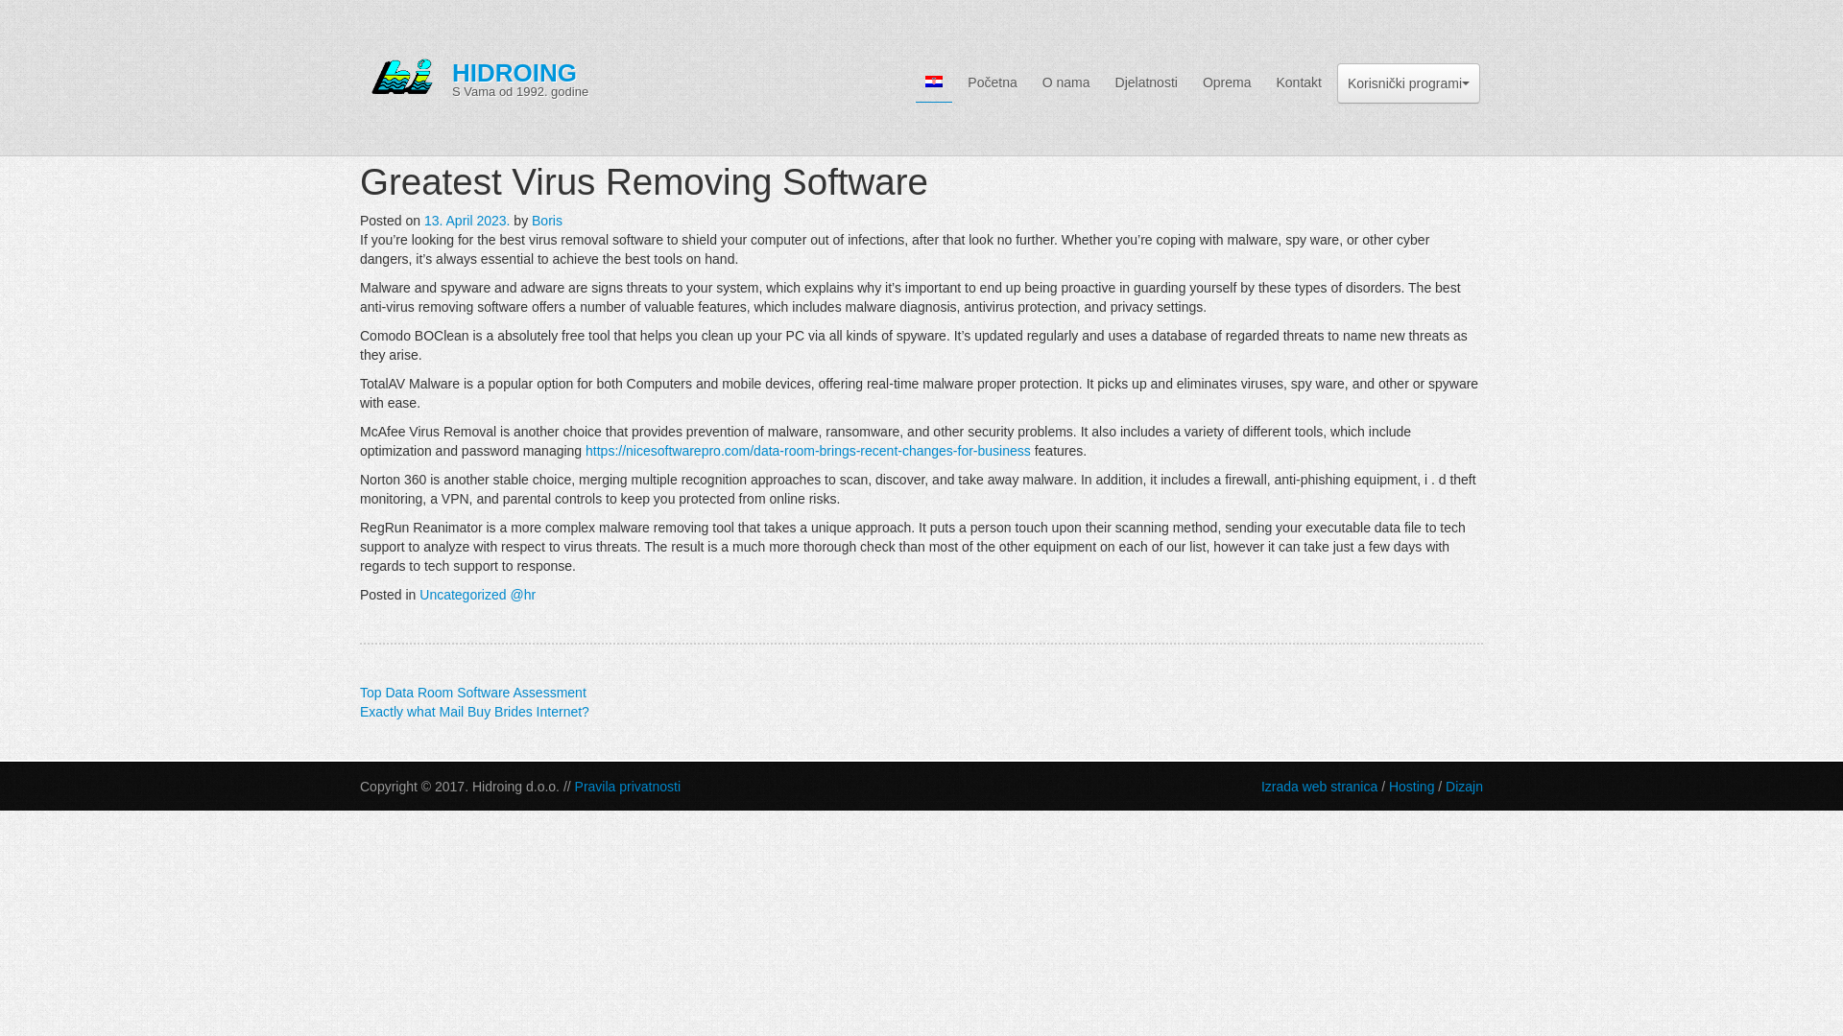  What do you see at coordinates (1146, 82) in the screenshot?
I see `Djelatnosti` at bounding box center [1146, 82].